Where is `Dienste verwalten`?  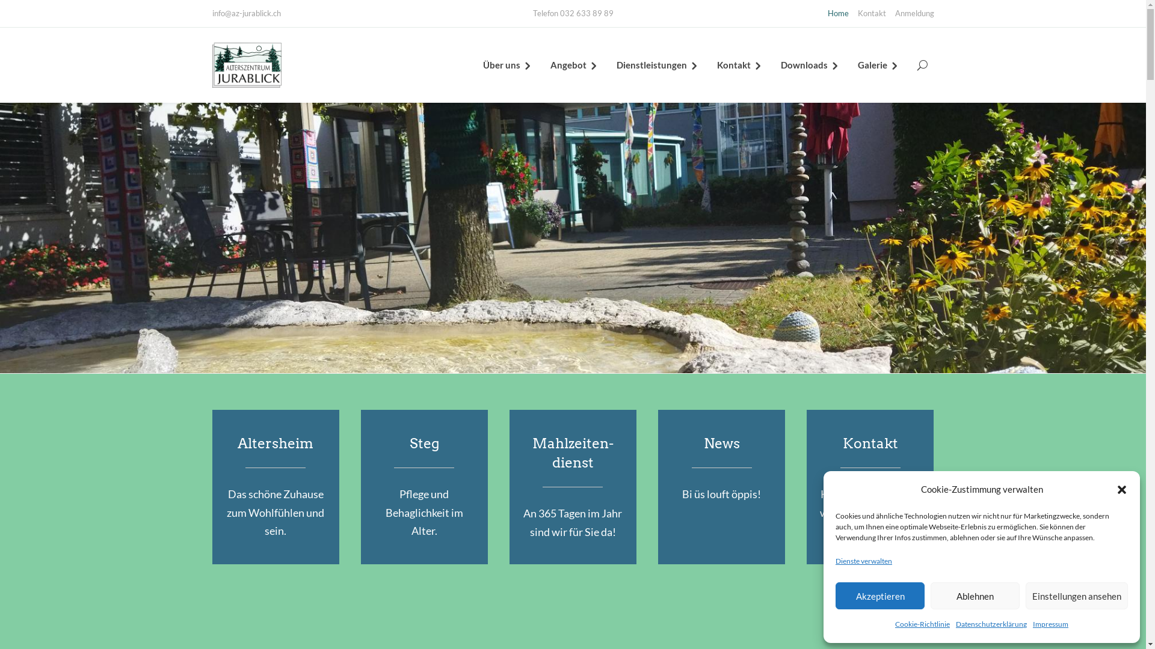 Dienste verwalten is located at coordinates (864, 561).